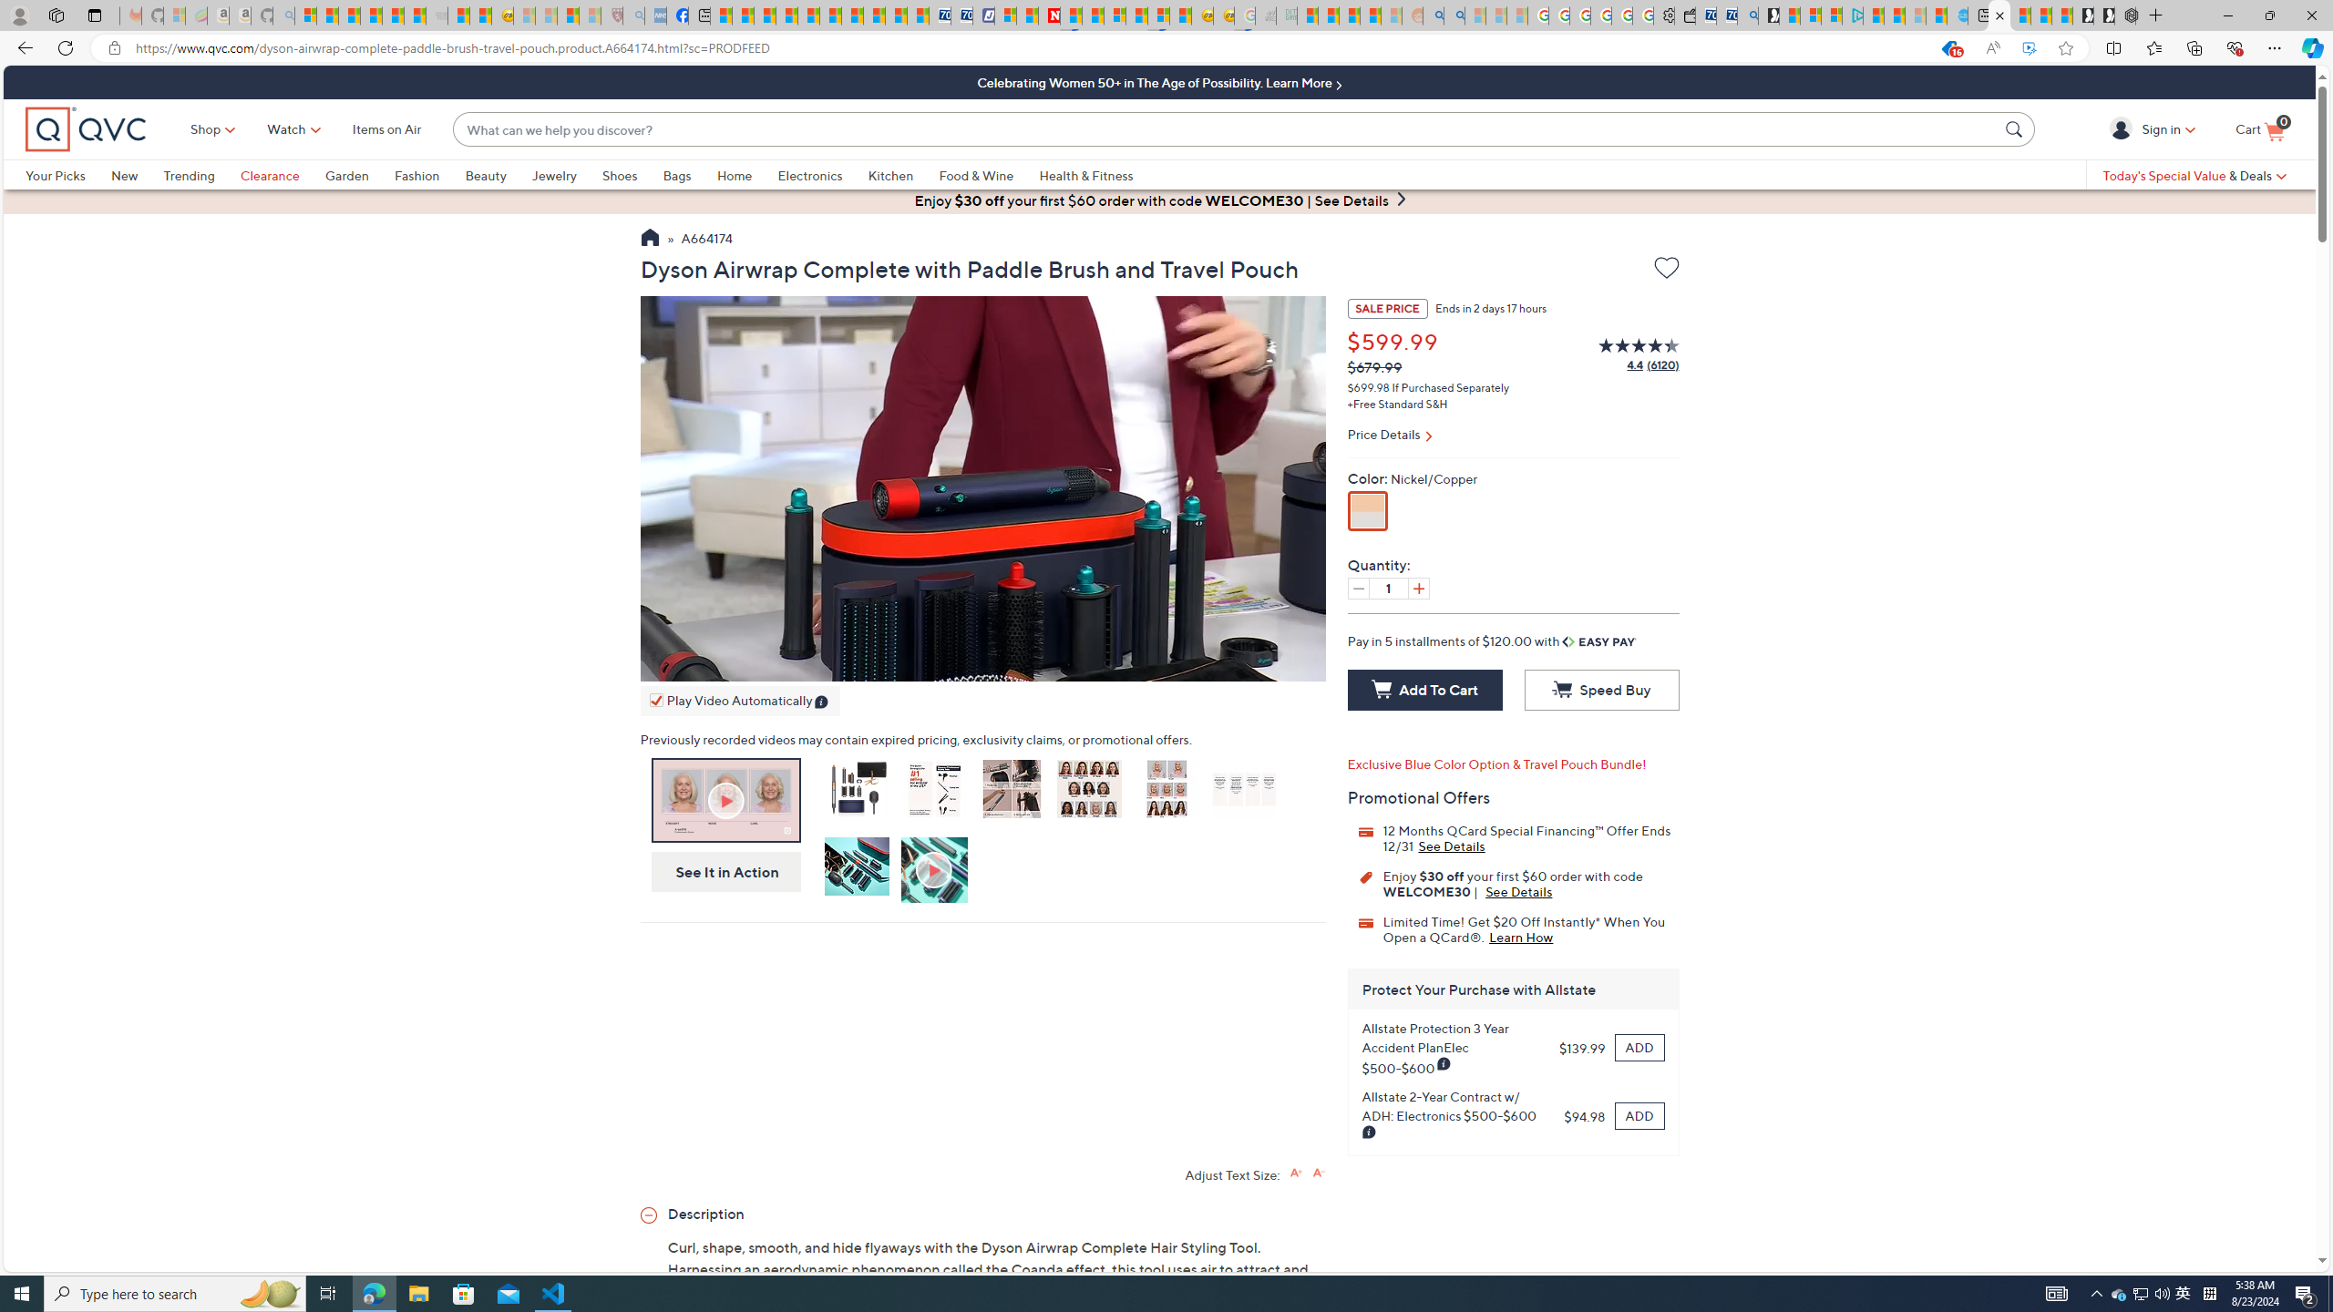 This screenshot has height=1312, width=2333. Describe the element at coordinates (1245, 663) in the screenshot. I see `Unmute` at that location.